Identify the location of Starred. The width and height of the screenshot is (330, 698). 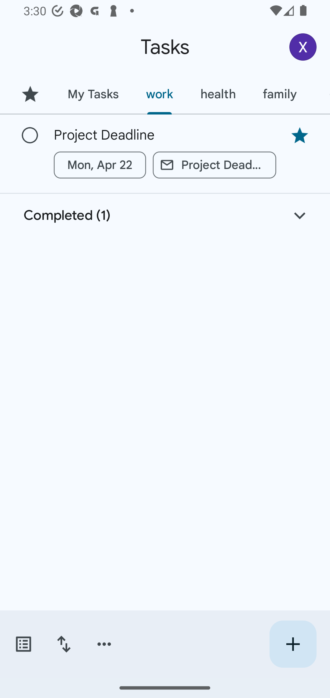
(30, 94).